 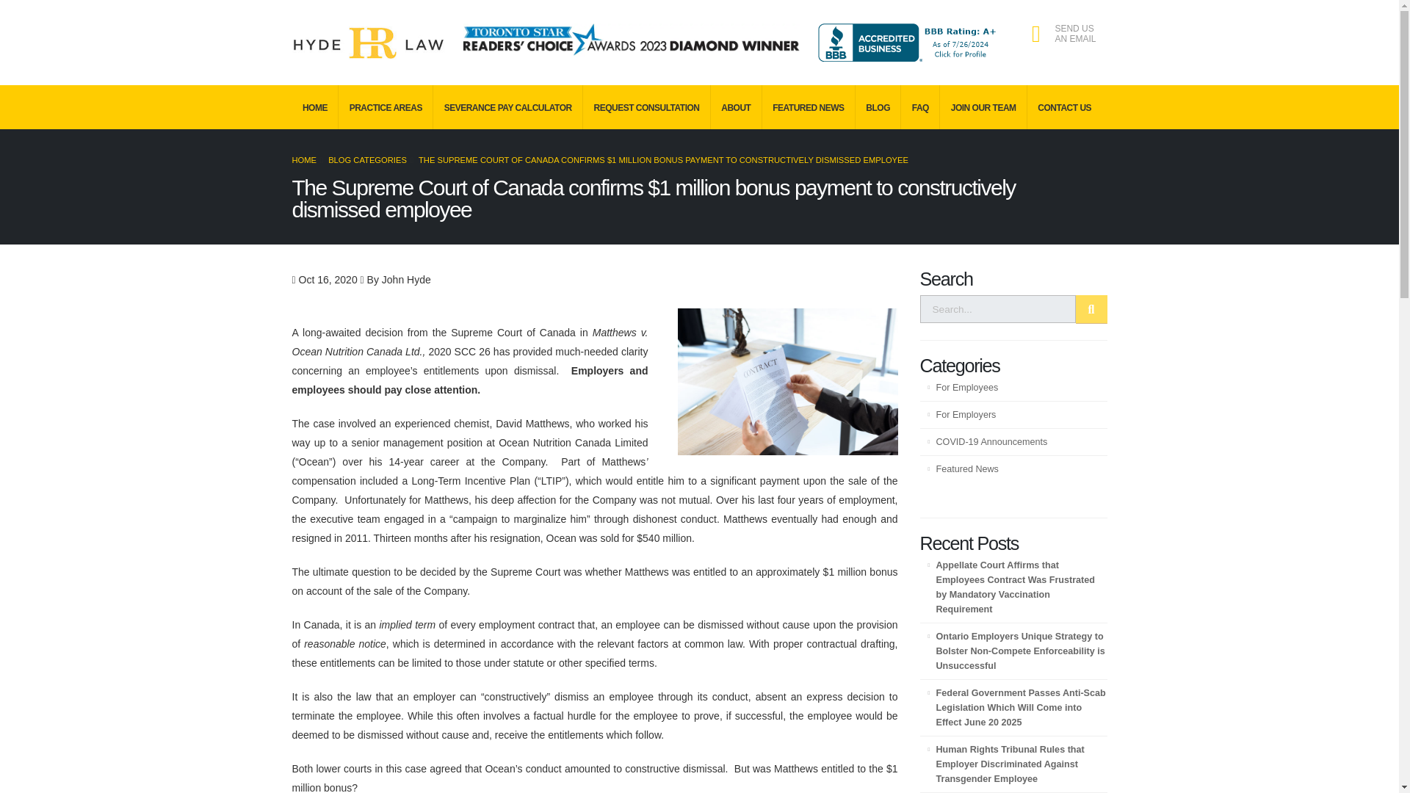 What do you see at coordinates (736, 107) in the screenshot?
I see `ABOUT` at bounding box center [736, 107].